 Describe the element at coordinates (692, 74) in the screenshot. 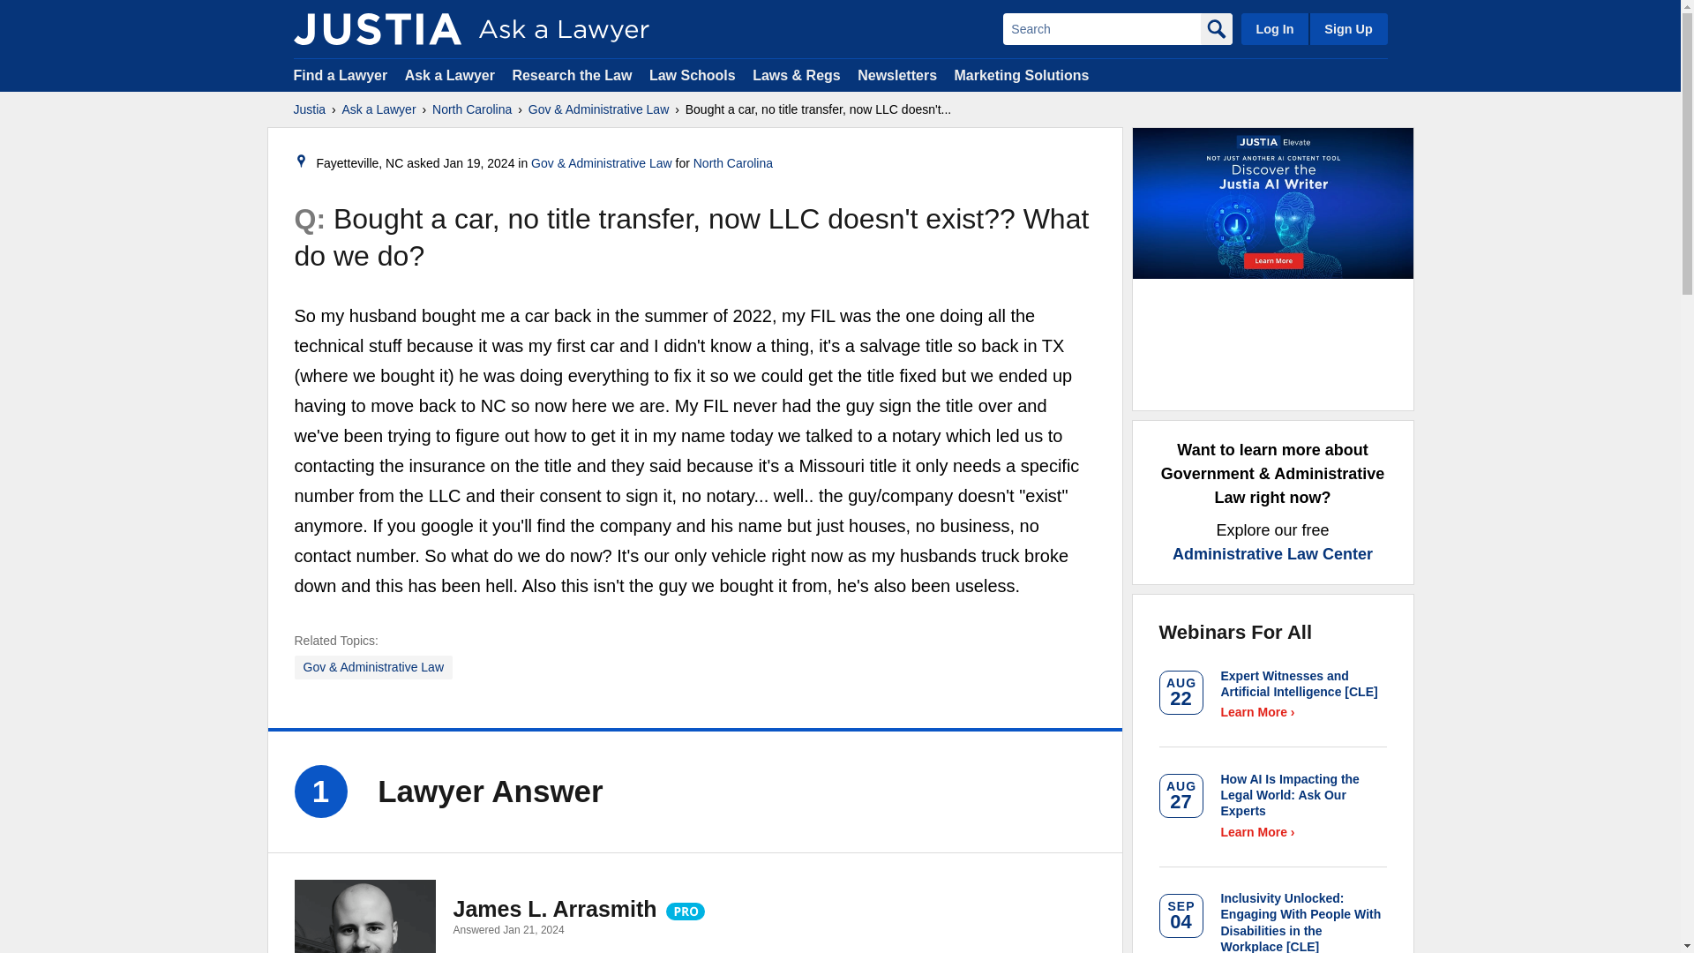

I see `Law Schools` at that location.